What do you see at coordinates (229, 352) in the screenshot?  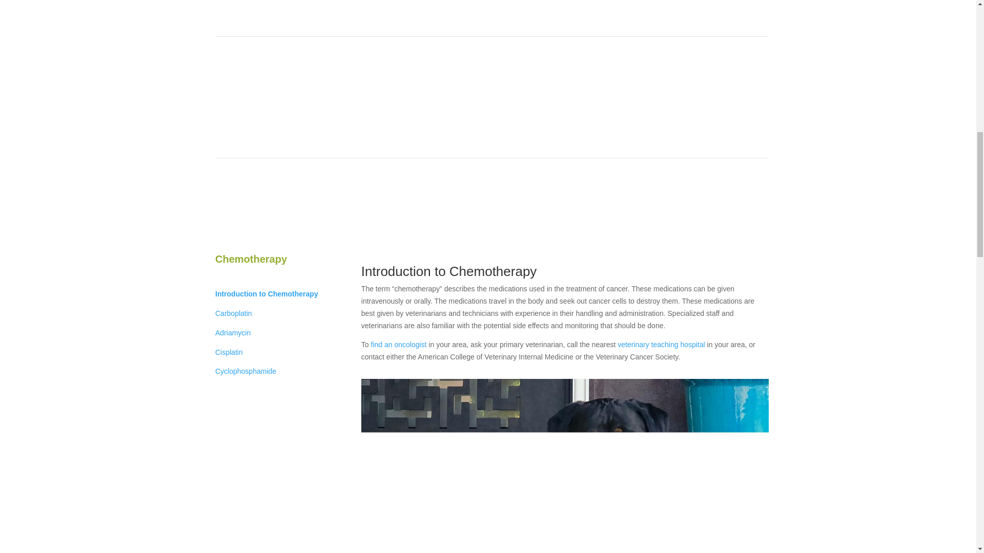 I see `Cisplatin` at bounding box center [229, 352].